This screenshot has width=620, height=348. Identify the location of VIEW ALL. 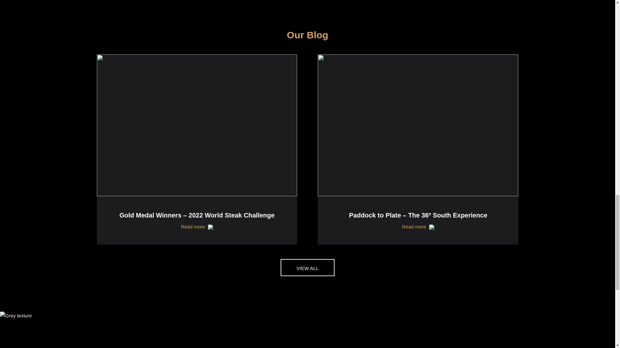
(307, 267).